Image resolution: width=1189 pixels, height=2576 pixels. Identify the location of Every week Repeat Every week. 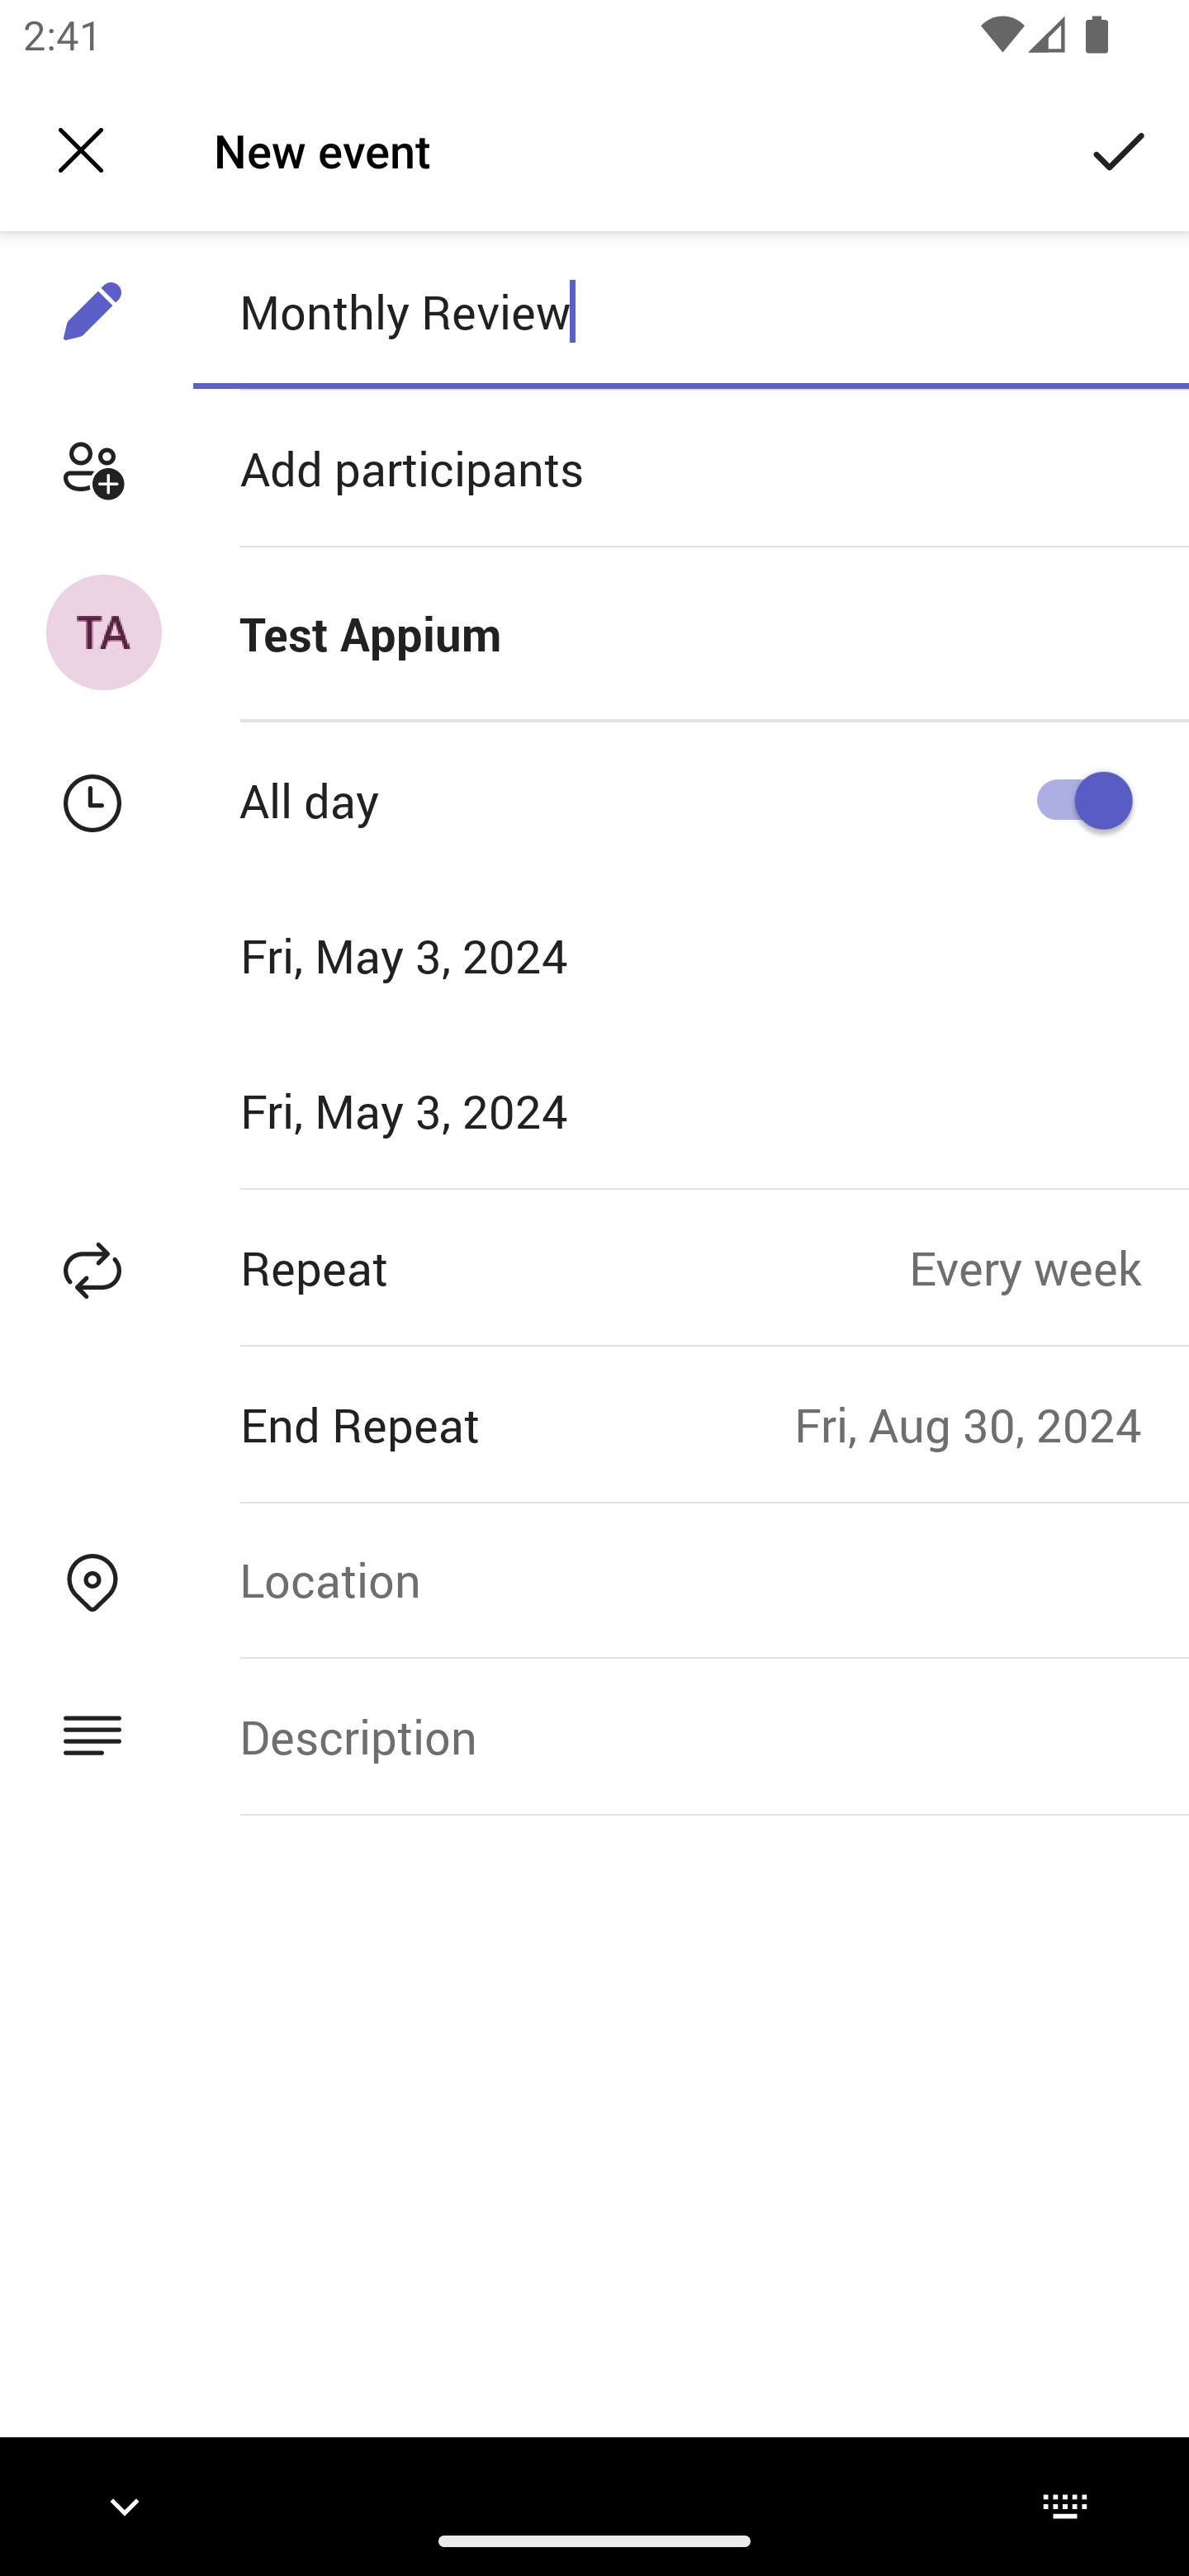
(1049, 1267).